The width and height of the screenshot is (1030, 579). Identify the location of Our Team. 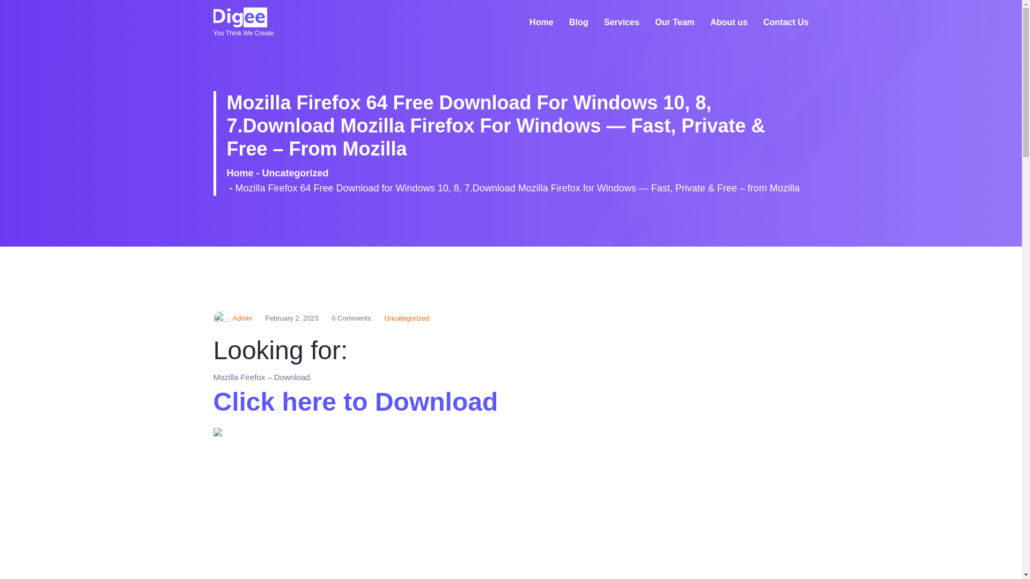
(675, 23).